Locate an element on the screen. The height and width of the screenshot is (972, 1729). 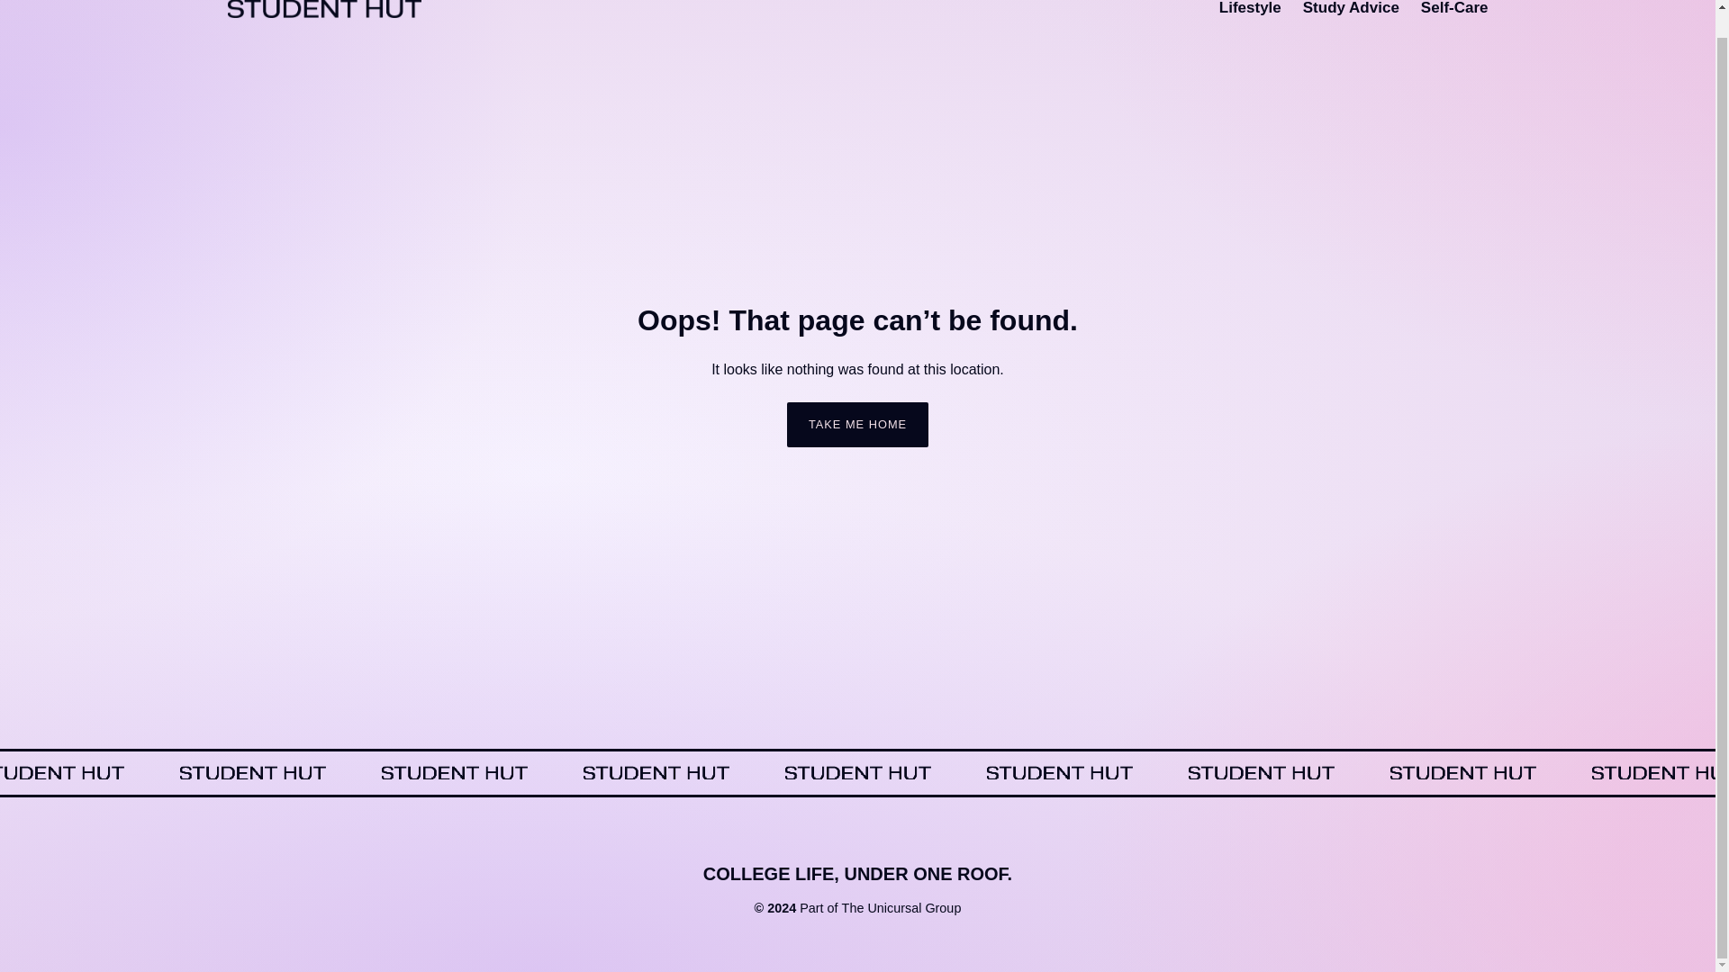
Lifestyle is located at coordinates (1250, 9).